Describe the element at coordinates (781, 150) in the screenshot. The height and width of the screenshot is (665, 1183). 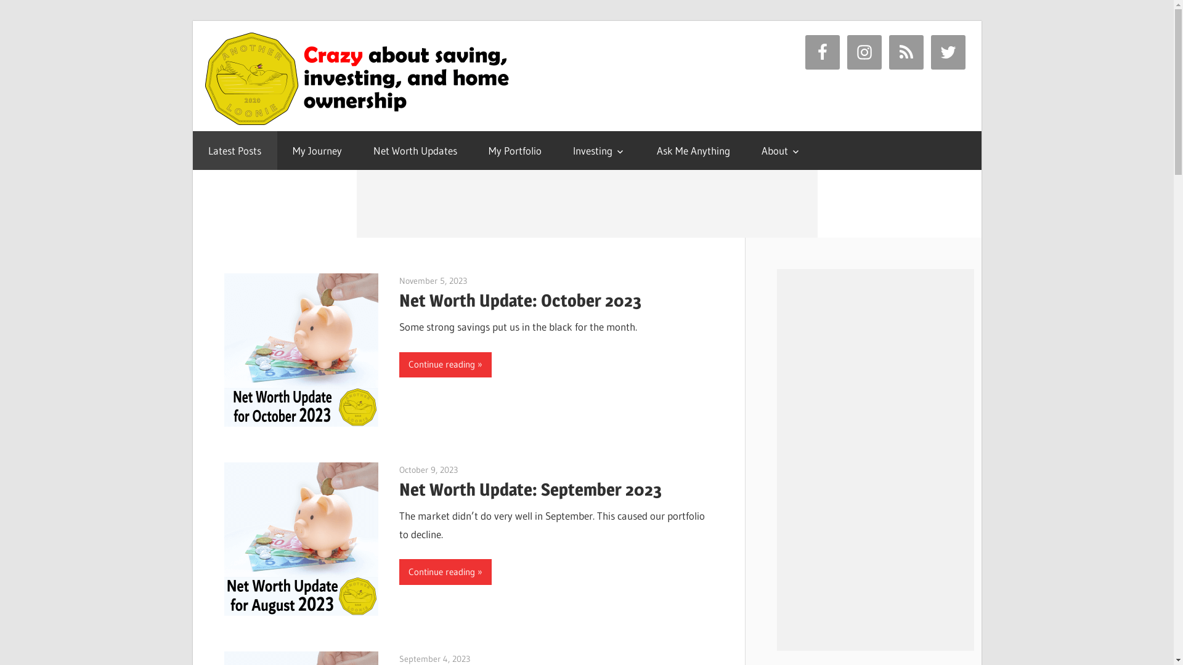
I see `About` at that location.